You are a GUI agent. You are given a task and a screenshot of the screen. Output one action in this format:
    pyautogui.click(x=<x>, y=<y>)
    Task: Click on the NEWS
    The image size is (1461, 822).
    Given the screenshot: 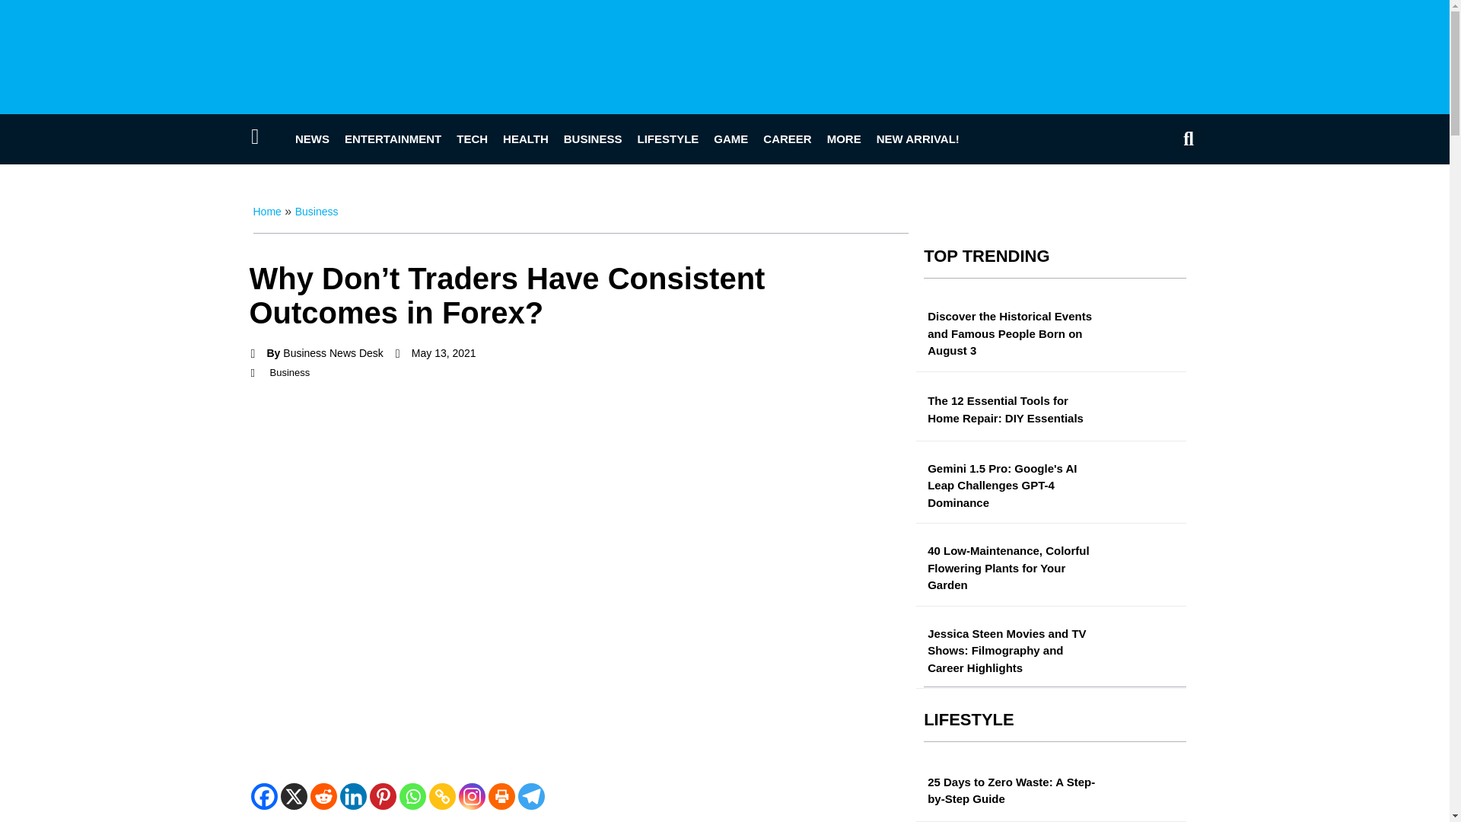 What is the action you would take?
    pyautogui.click(x=312, y=139)
    